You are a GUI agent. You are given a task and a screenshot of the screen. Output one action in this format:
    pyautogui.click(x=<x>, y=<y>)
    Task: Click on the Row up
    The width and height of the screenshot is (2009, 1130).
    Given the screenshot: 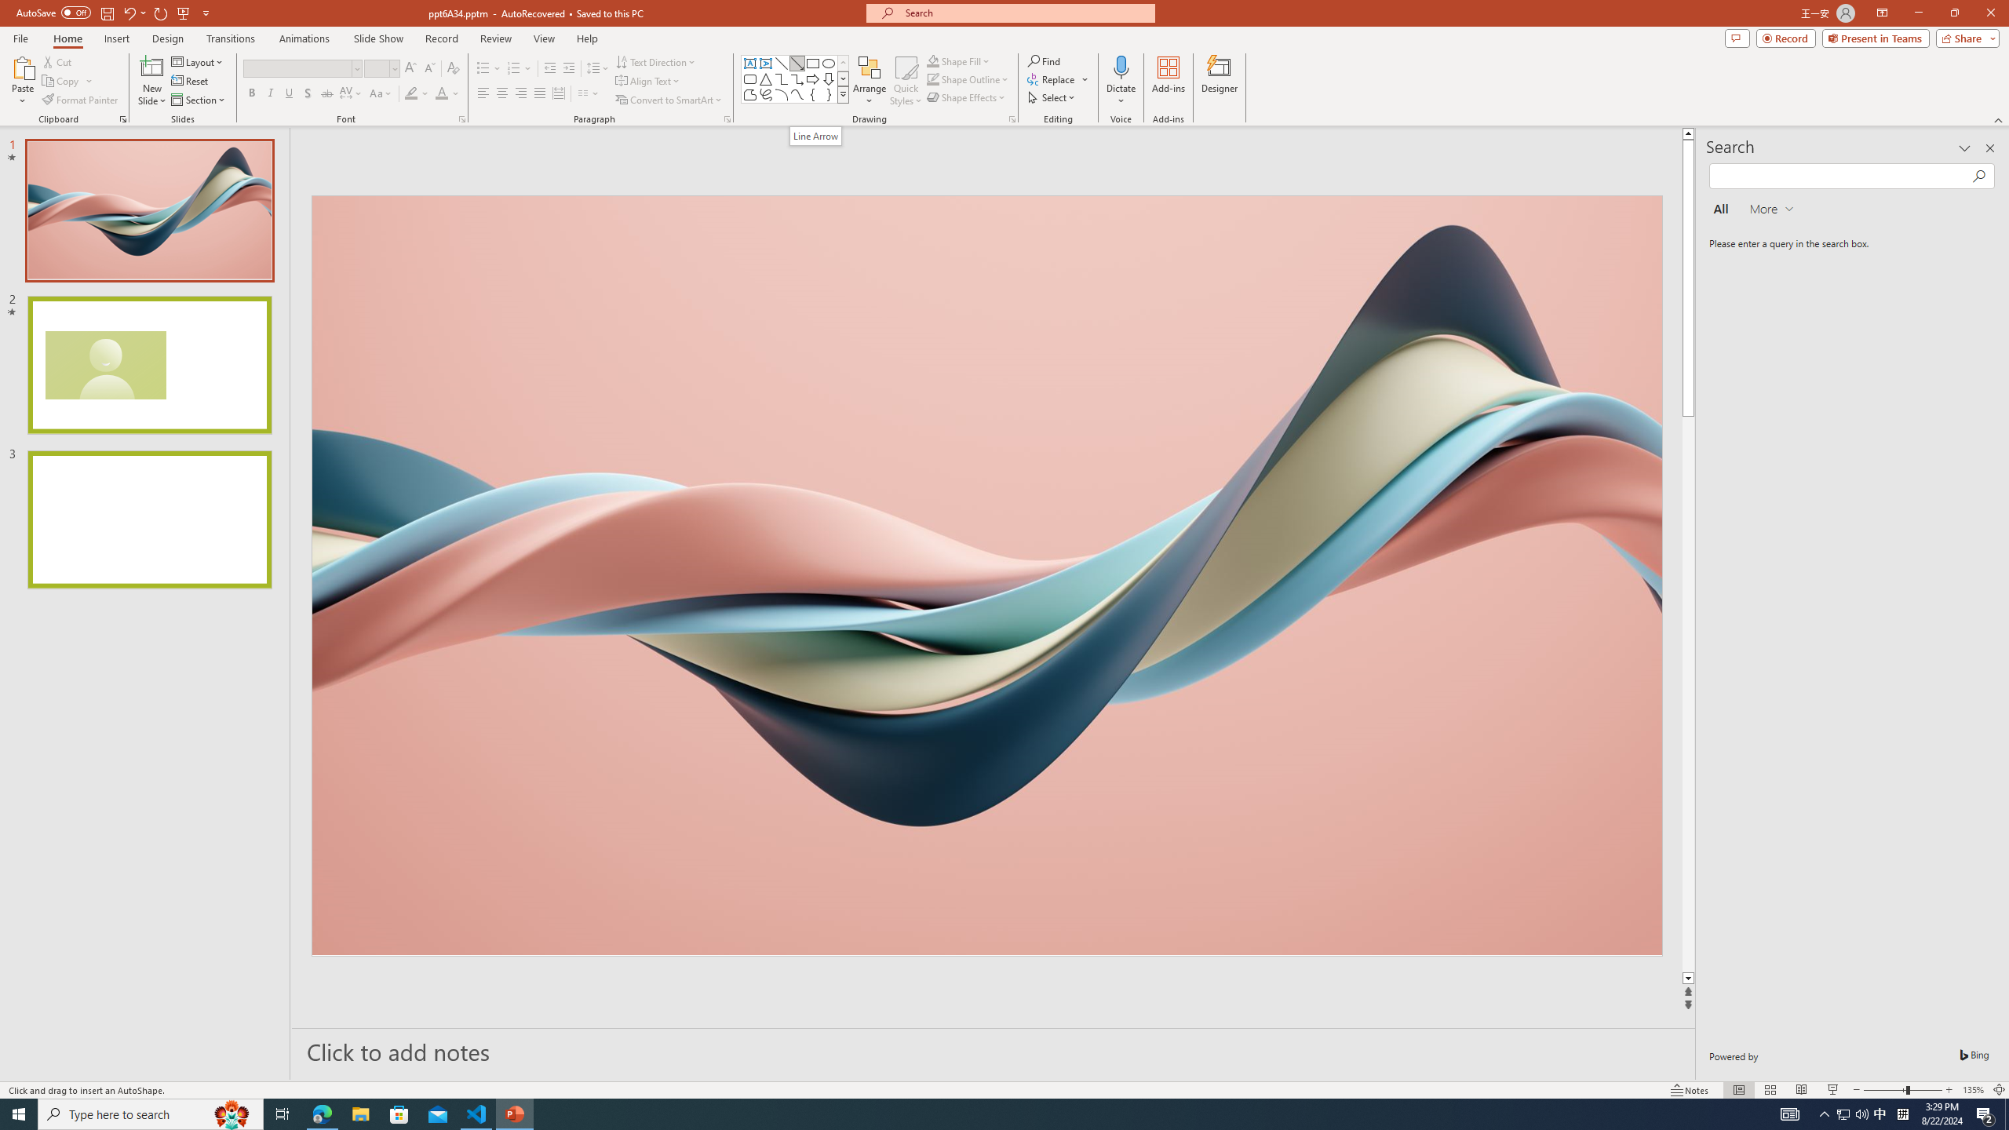 What is the action you would take?
    pyautogui.click(x=843, y=63)
    